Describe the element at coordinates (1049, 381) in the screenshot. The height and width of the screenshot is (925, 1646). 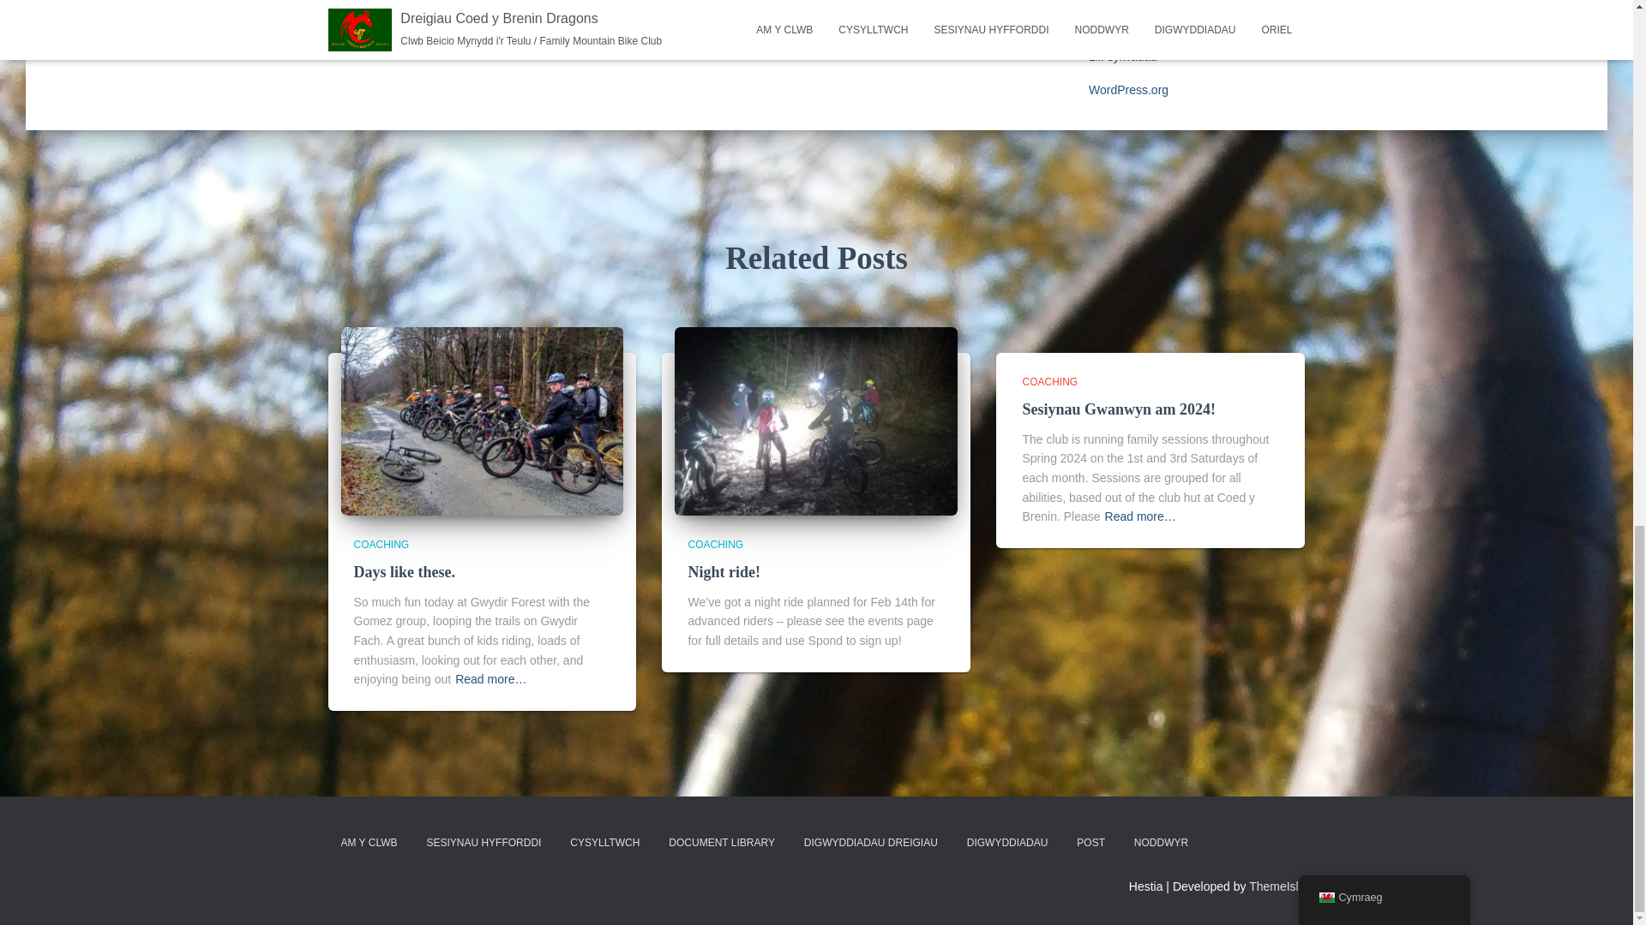
I see `View all posts in Coaching` at that location.